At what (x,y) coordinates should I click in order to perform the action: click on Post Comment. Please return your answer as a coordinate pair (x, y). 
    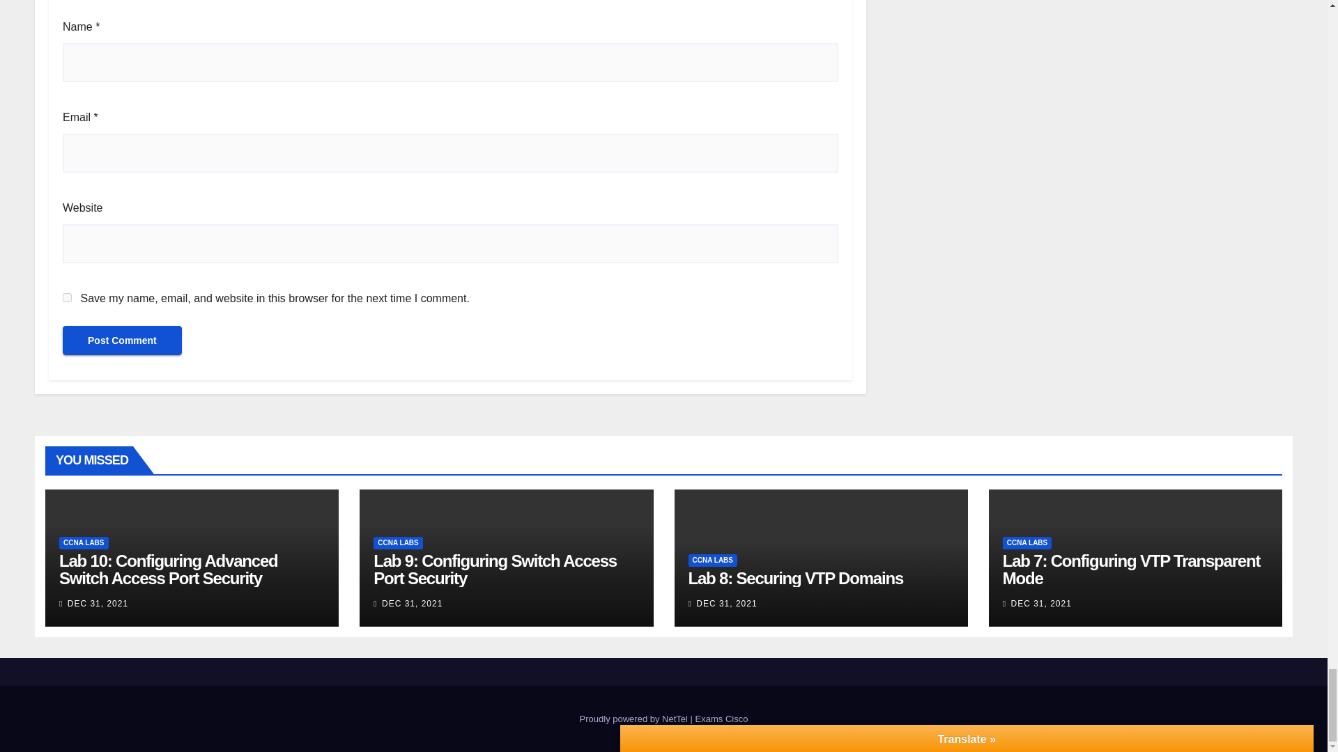
    Looking at the image, I should click on (123, 340).